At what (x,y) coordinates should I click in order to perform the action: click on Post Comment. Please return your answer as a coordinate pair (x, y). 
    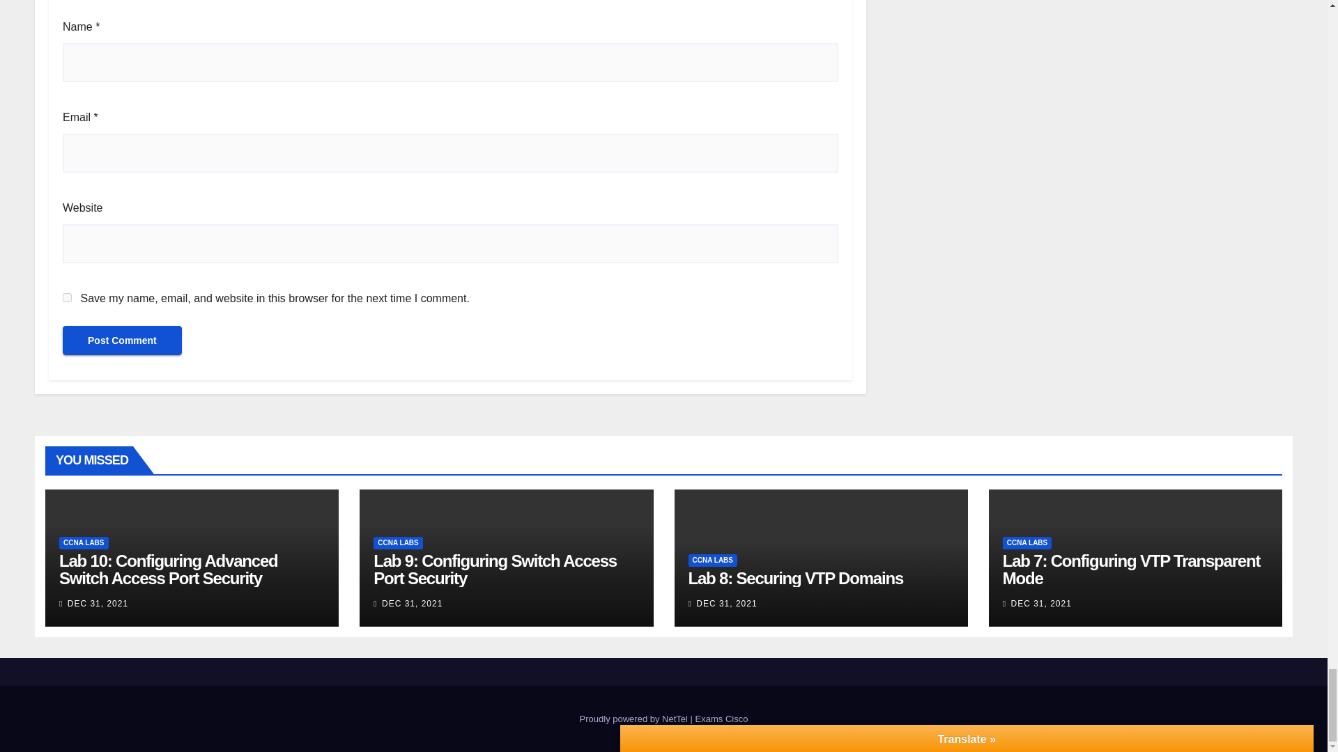
    Looking at the image, I should click on (123, 340).